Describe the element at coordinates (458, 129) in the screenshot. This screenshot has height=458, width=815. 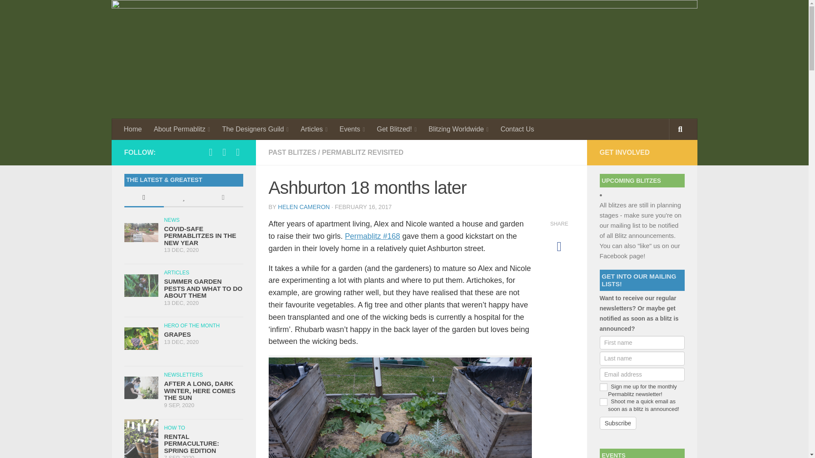
I see `Blitzing Worldwide` at that location.